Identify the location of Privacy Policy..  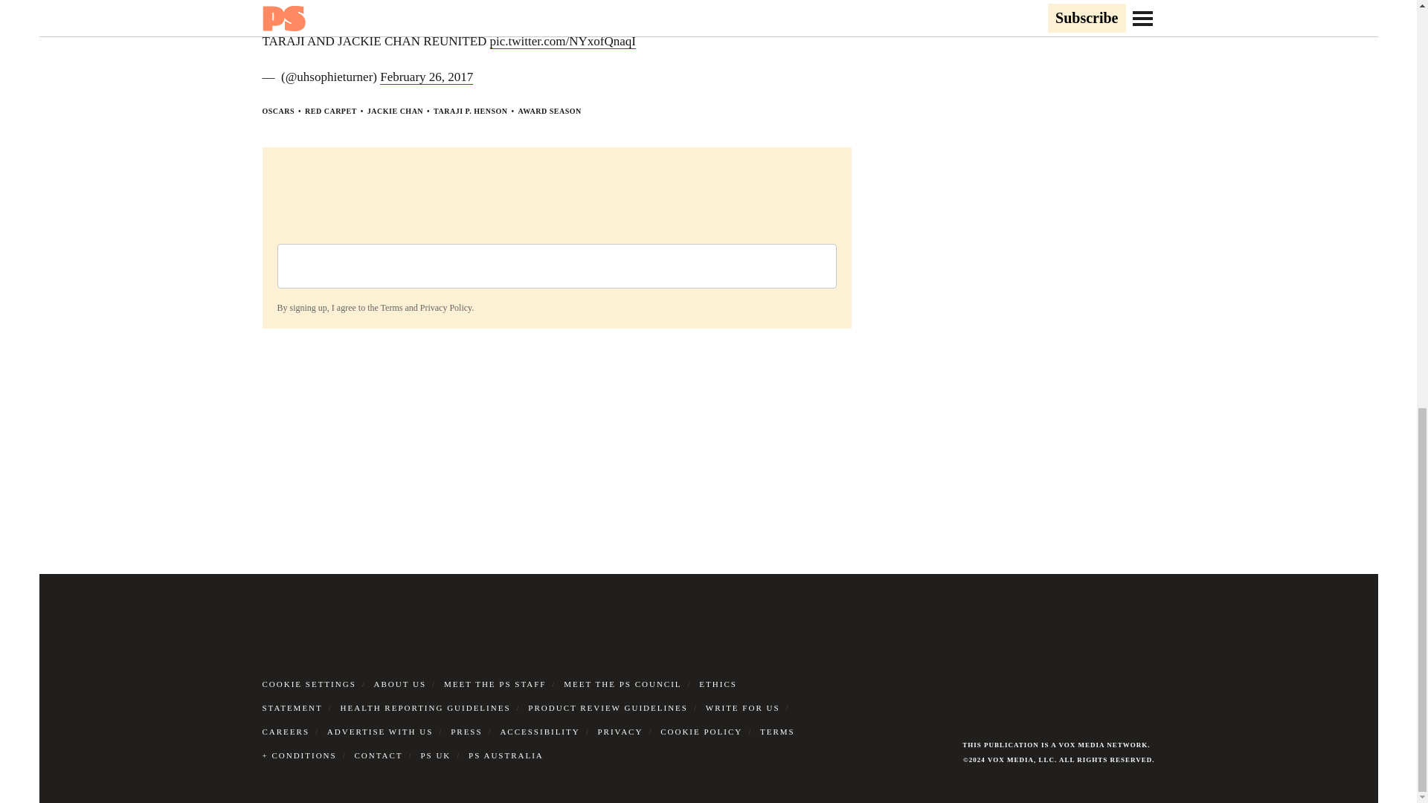
(446, 308).